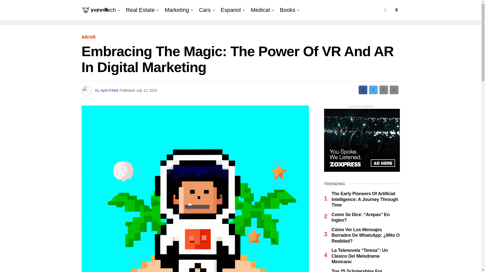  What do you see at coordinates (363, 90) in the screenshot?
I see `Share on Facebook` at bounding box center [363, 90].